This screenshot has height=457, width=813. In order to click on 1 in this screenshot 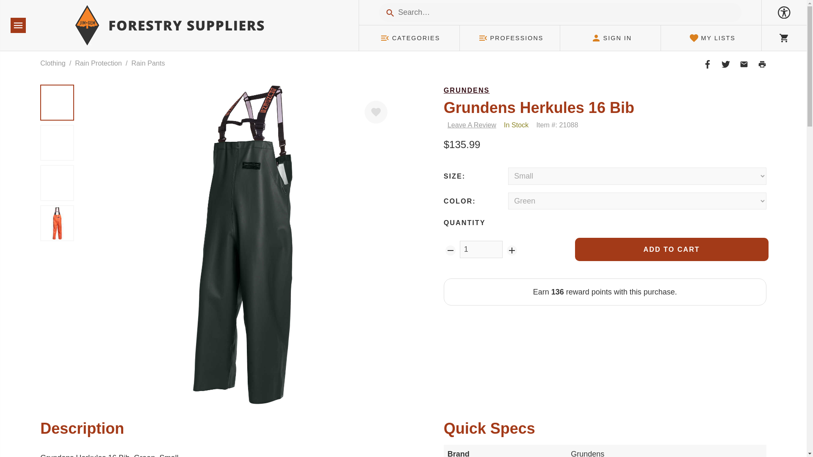, I will do `click(481, 250)`.